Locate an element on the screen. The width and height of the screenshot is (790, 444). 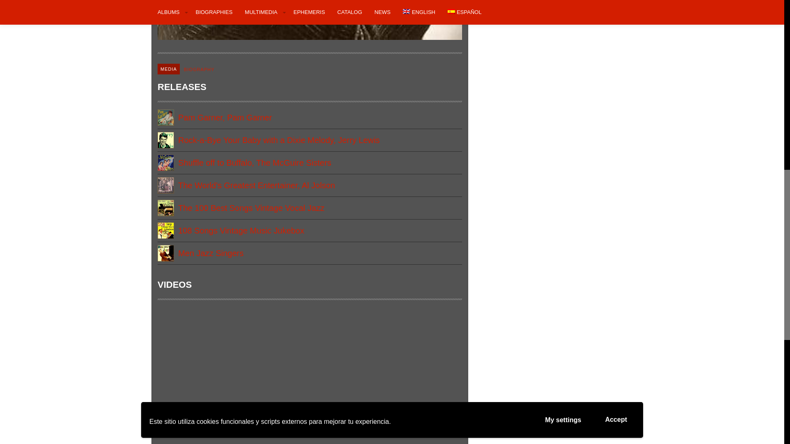
Pam Garner, Pam Garner is located at coordinates (309, 118).